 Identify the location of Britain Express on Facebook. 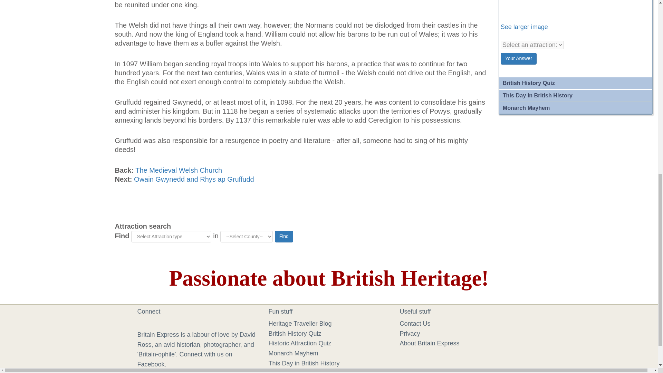
(143, 323).